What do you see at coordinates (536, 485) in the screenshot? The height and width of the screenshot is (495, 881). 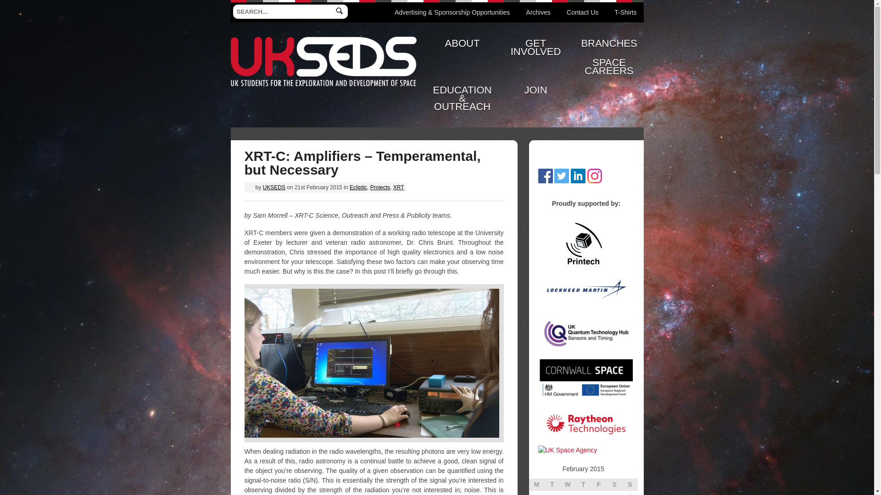 I see `Monday` at bounding box center [536, 485].